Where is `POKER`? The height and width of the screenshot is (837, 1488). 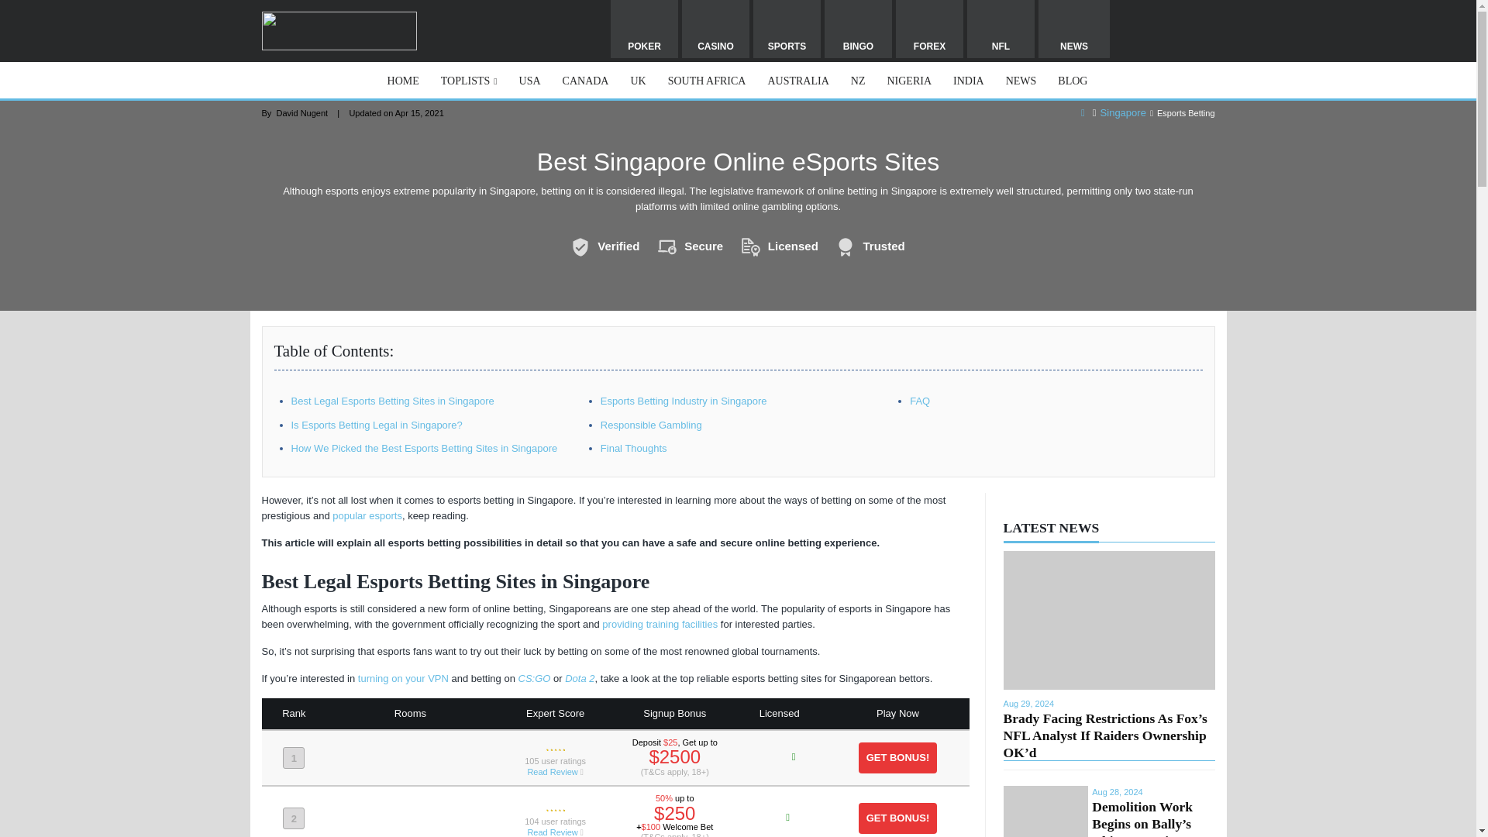 POKER is located at coordinates (644, 29).